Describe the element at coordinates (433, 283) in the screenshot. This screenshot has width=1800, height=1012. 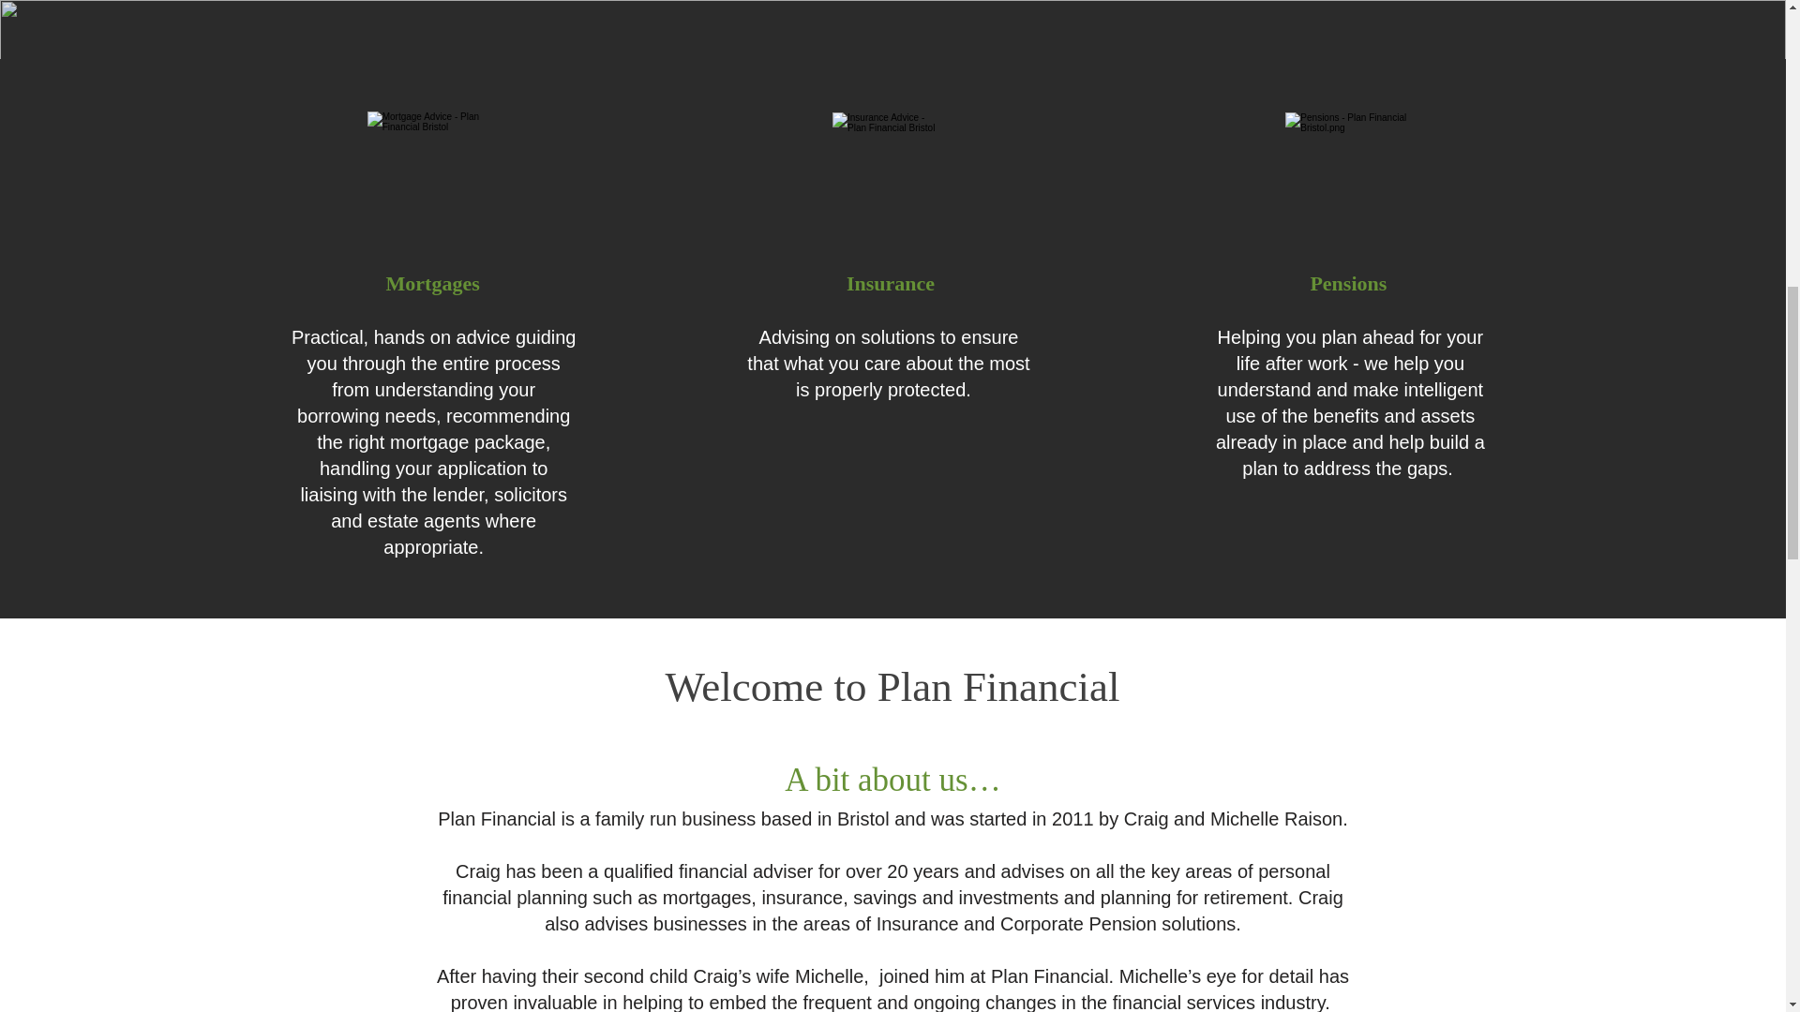
I see `Mortgages` at that location.